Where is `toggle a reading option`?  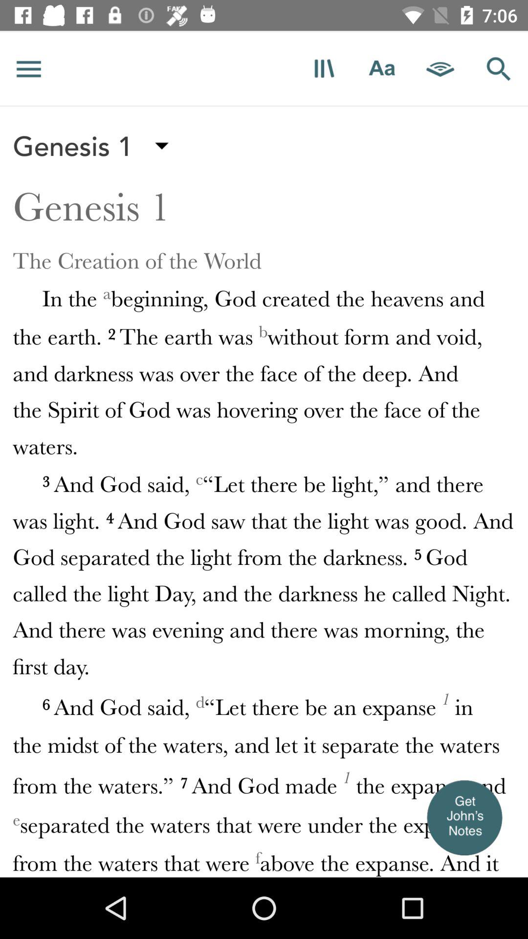 toggle a reading option is located at coordinates (440, 68).